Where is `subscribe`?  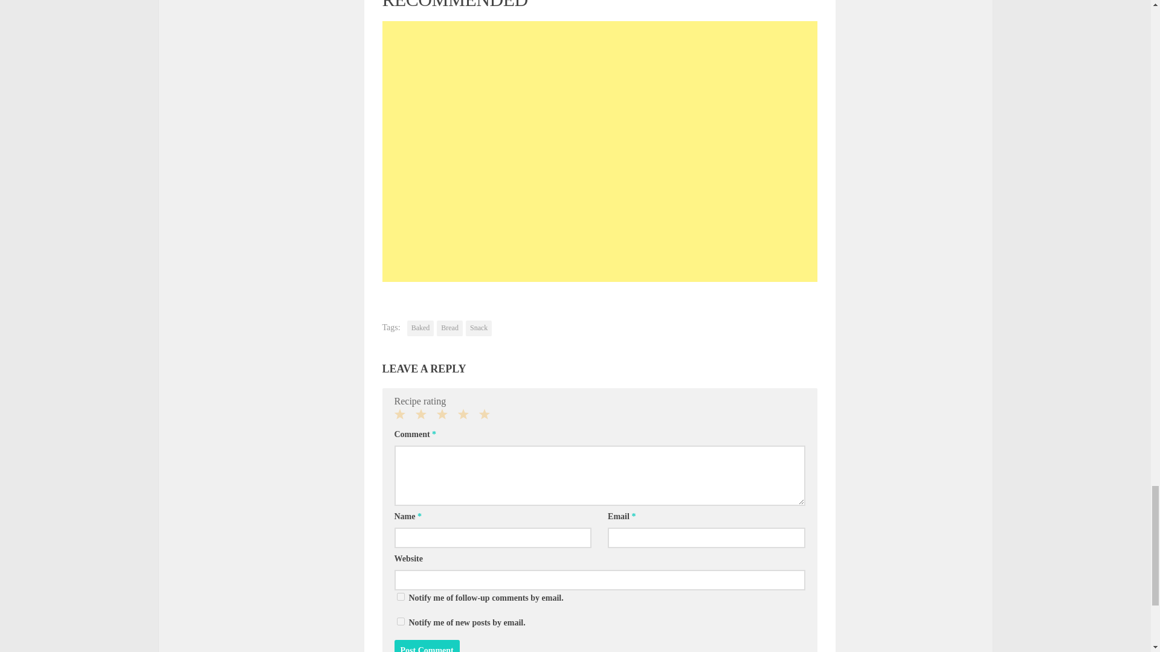
subscribe is located at coordinates (400, 621).